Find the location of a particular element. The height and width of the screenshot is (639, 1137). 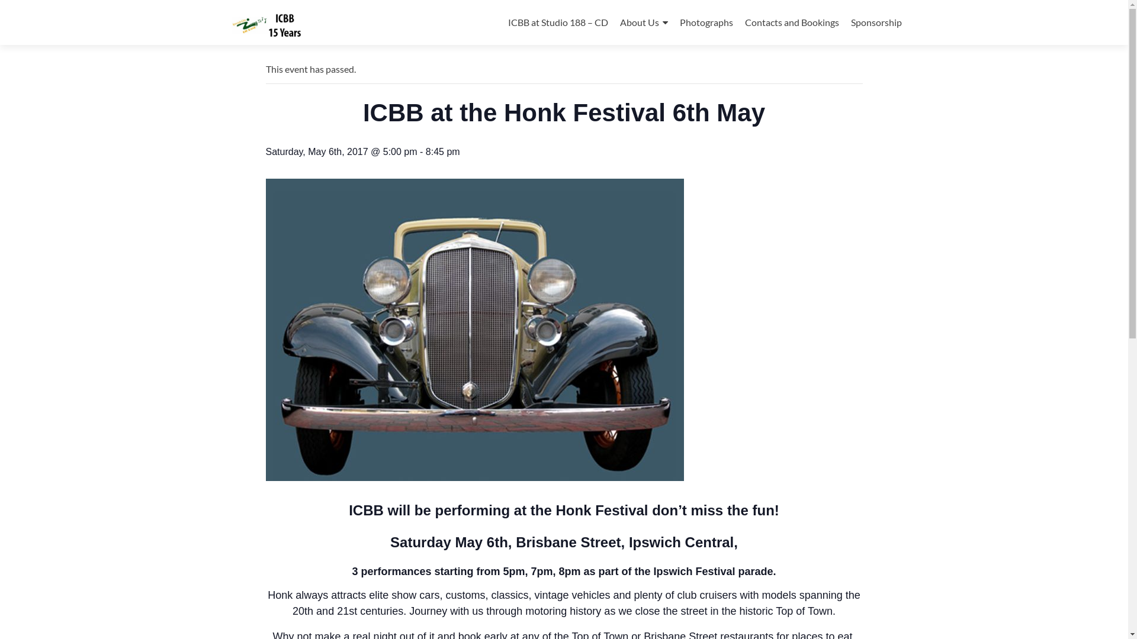

Sponsorship is located at coordinates (876, 22).